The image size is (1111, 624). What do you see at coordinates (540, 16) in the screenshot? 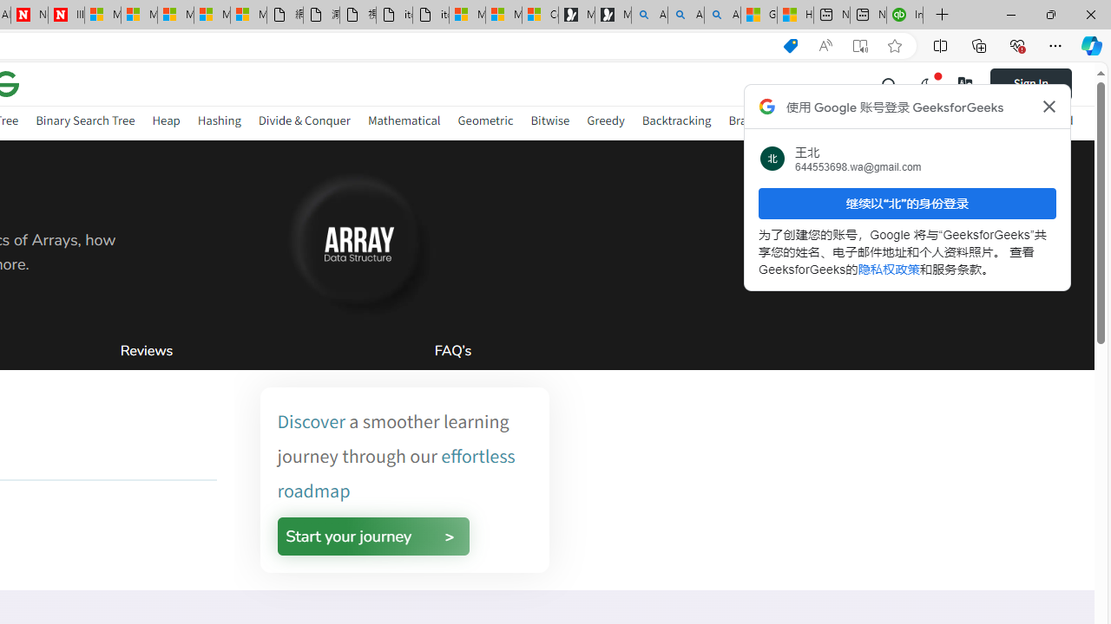
I see `Consumer Health Data Privacy Policy` at bounding box center [540, 16].